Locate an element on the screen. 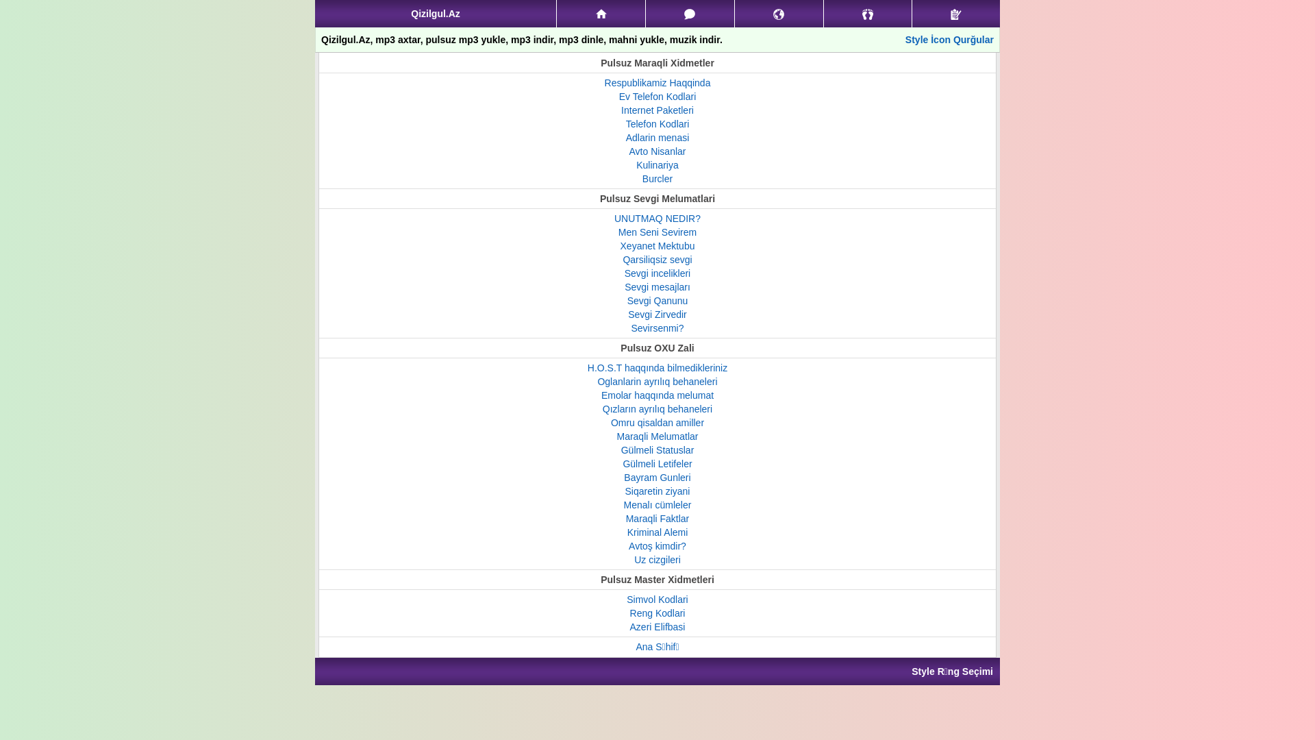  Uz cizgileri is located at coordinates (657, 560).